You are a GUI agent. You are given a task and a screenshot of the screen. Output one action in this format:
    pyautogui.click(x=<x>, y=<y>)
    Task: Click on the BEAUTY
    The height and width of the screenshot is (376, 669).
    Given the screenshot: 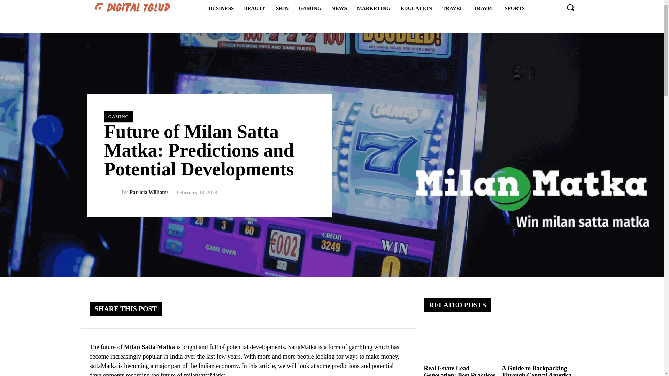 What is the action you would take?
    pyautogui.click(x=255, y=8)
    